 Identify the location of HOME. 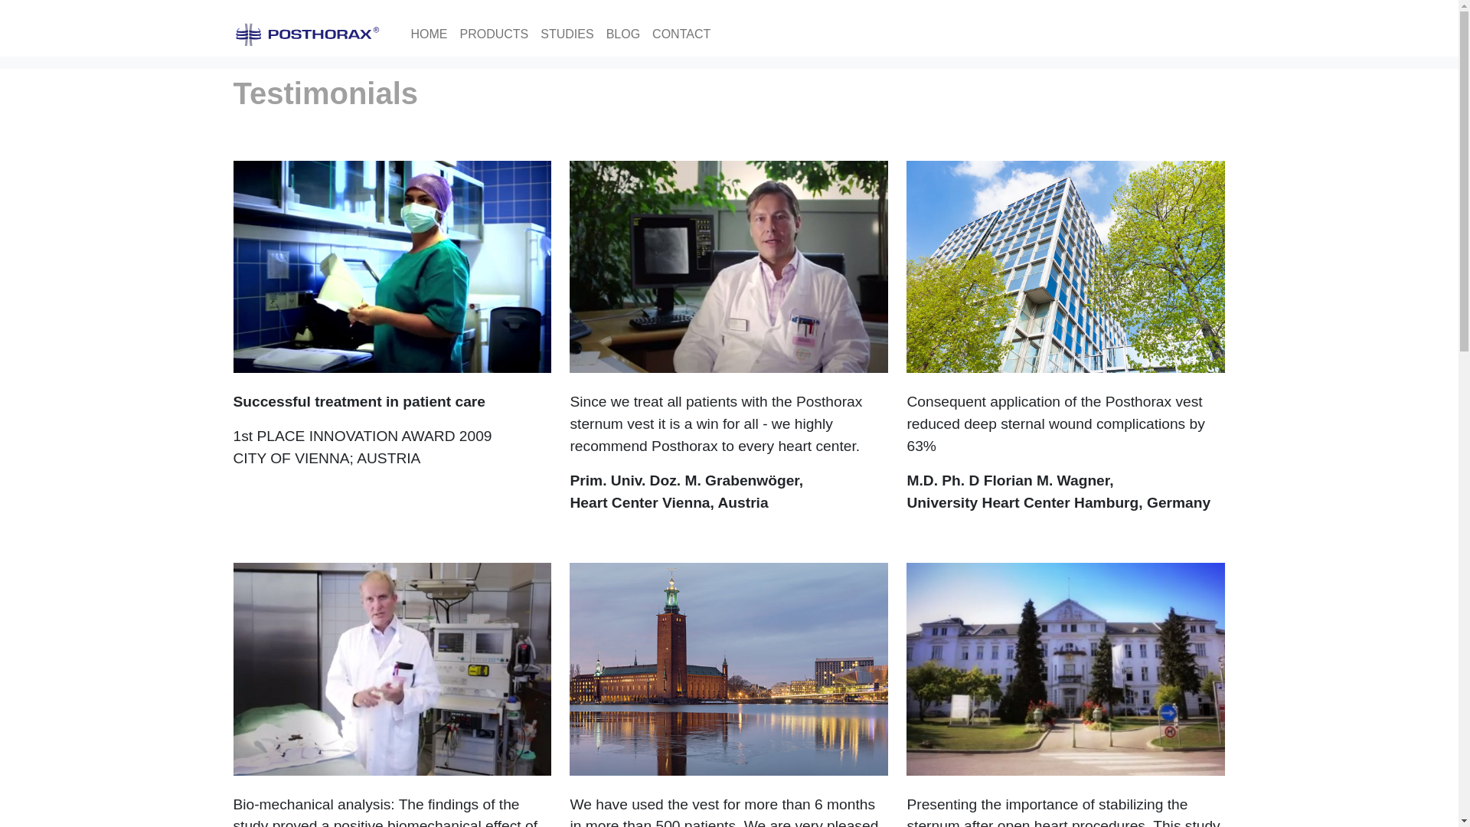
(429, 34).